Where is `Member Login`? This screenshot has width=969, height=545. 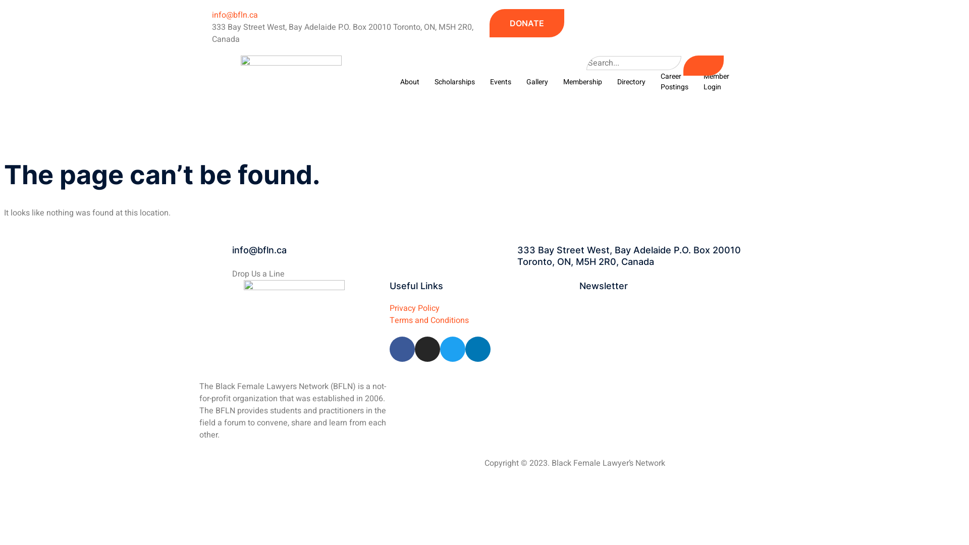
Member Login is located at coordinates (717, 82).